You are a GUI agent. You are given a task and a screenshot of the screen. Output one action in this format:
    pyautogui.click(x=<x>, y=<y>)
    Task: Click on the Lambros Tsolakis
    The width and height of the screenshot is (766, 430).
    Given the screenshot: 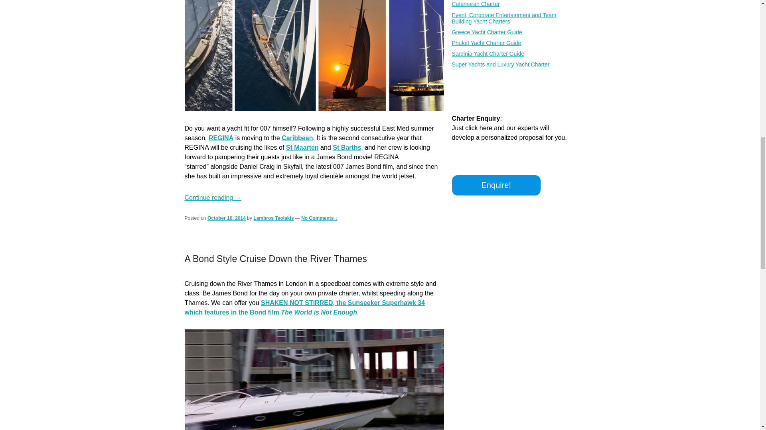 What is the action you would take?
    pyautogui.click(x=273, y=218)
    